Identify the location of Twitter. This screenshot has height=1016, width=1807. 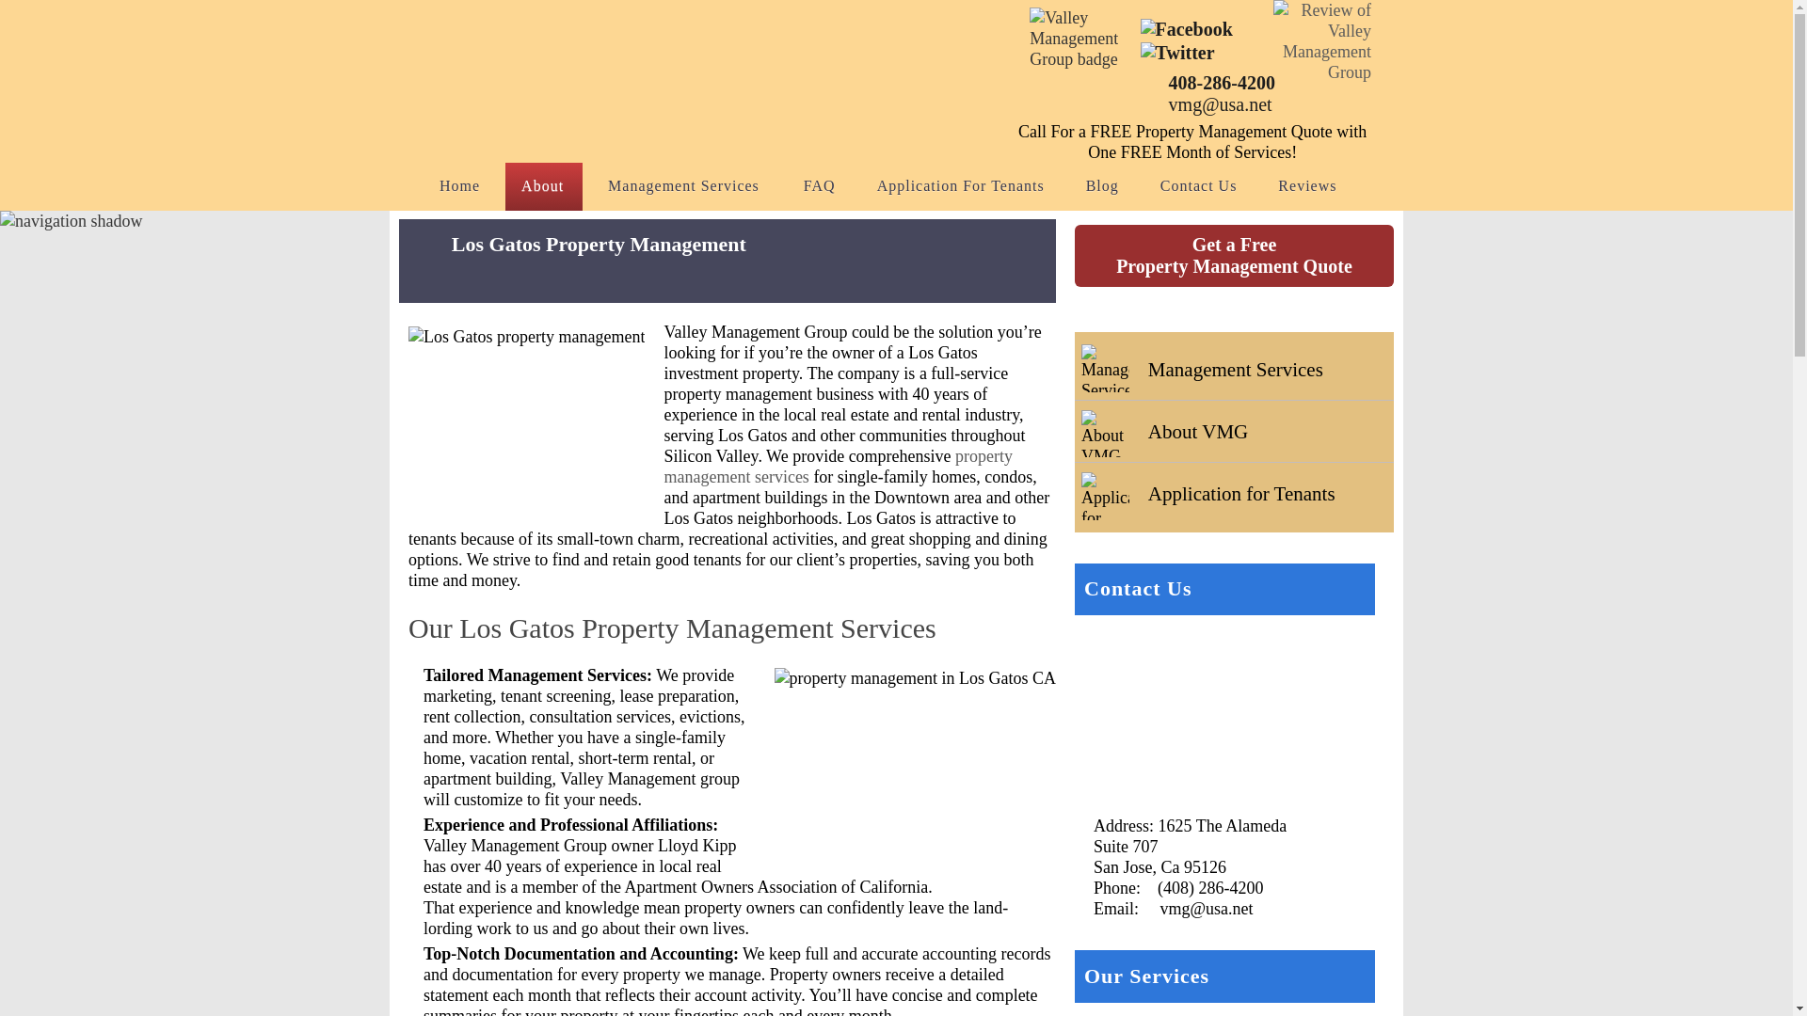
(1176, 53).